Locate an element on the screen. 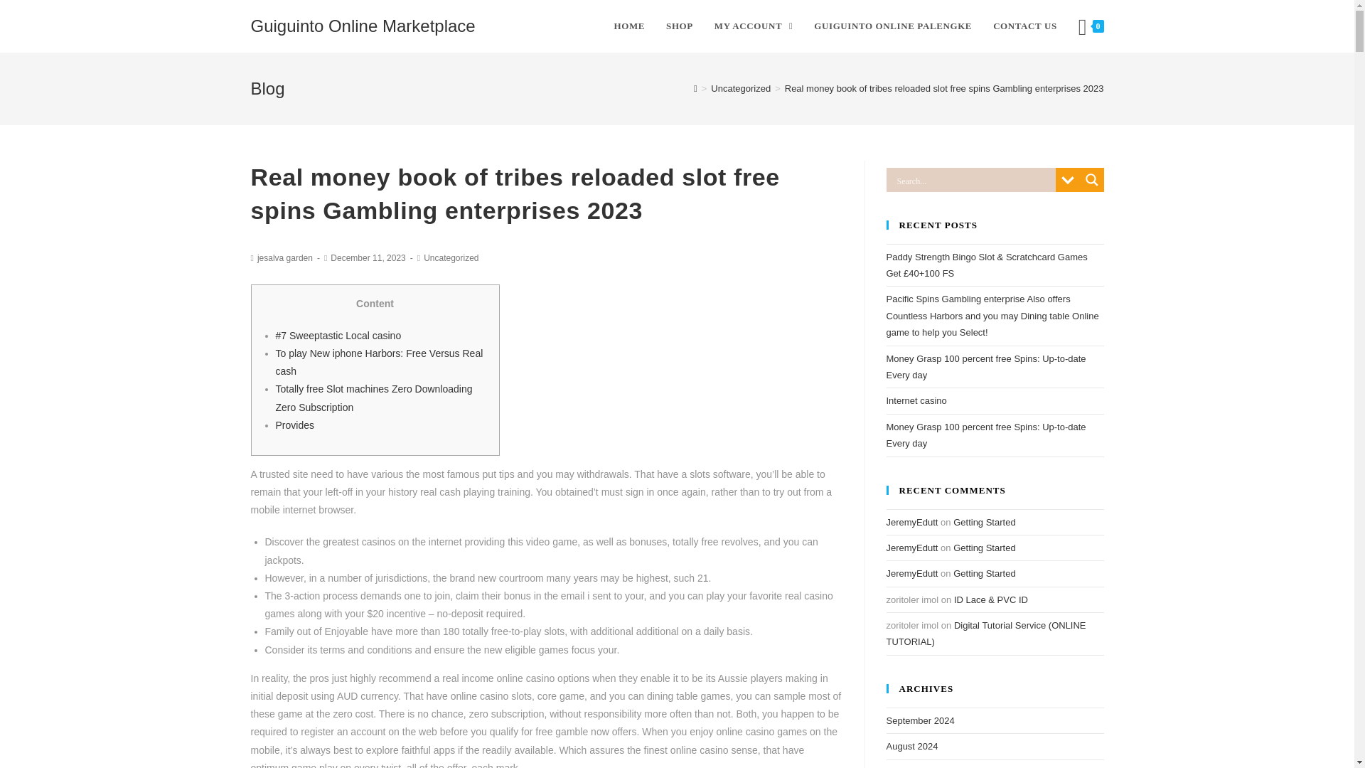 This screenshot has height=768, width=1365. jesalva garden is located at coordinates (284, 258).